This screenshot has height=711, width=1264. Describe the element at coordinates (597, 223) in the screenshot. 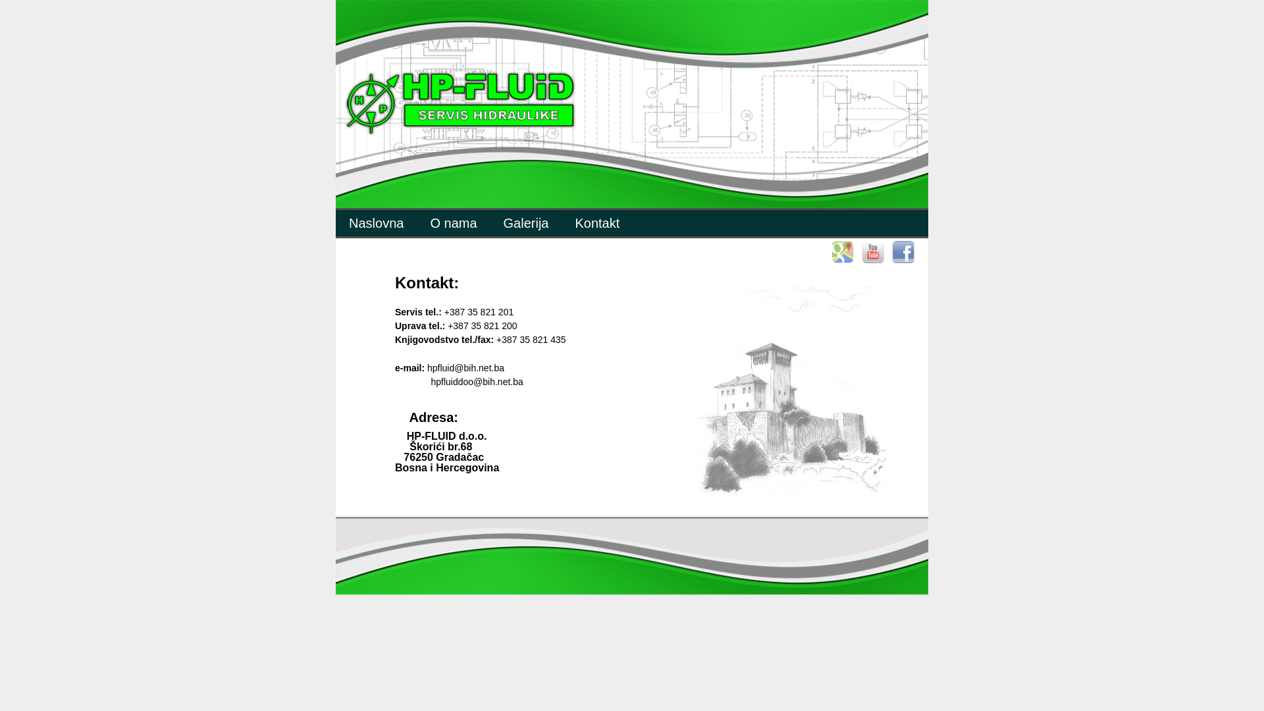

I see `Kontakt` at that location.